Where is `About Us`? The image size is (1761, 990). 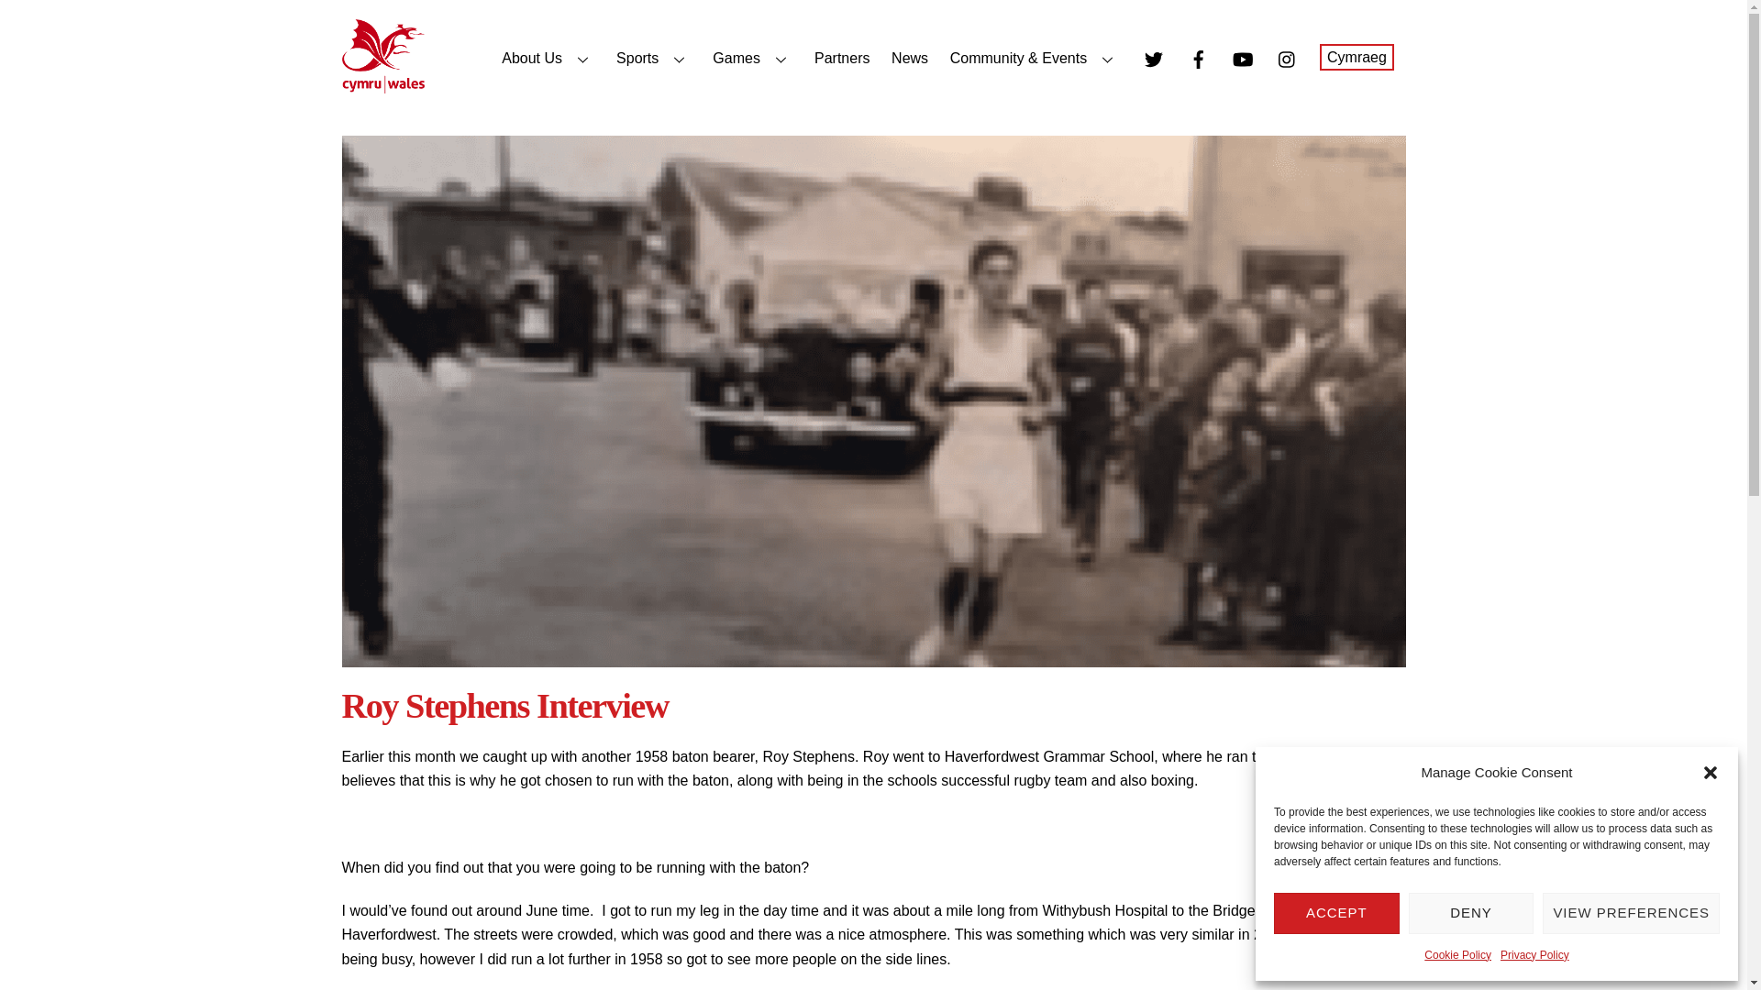 About Us is located at coordinates (548, 59).